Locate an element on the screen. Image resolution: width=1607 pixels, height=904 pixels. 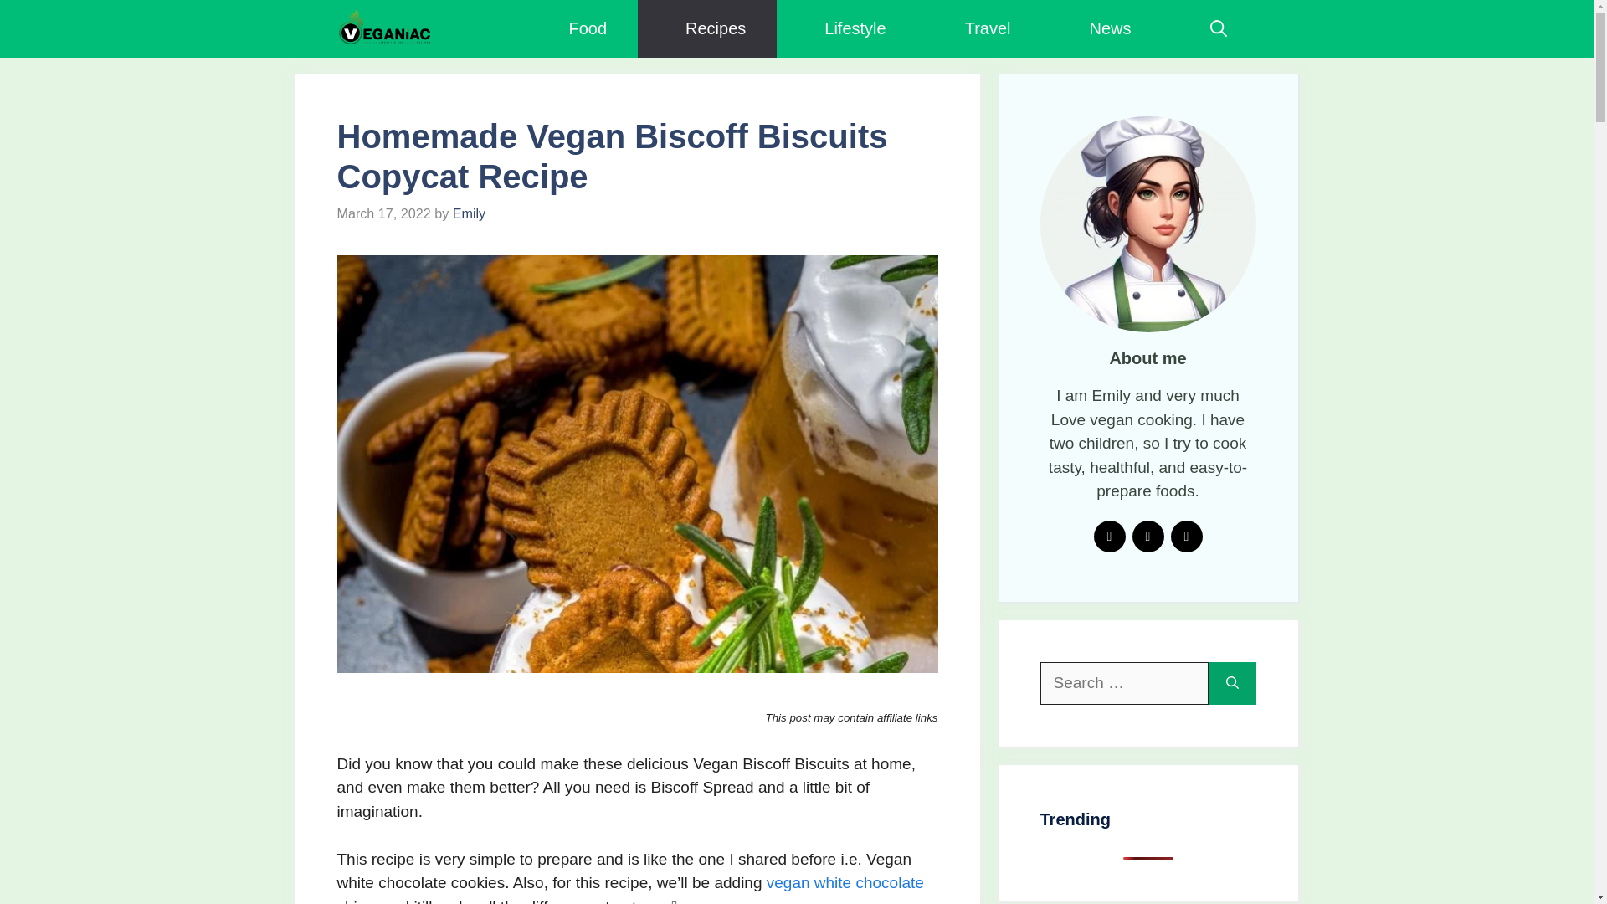
Travel is located at coordinates (979, 28).